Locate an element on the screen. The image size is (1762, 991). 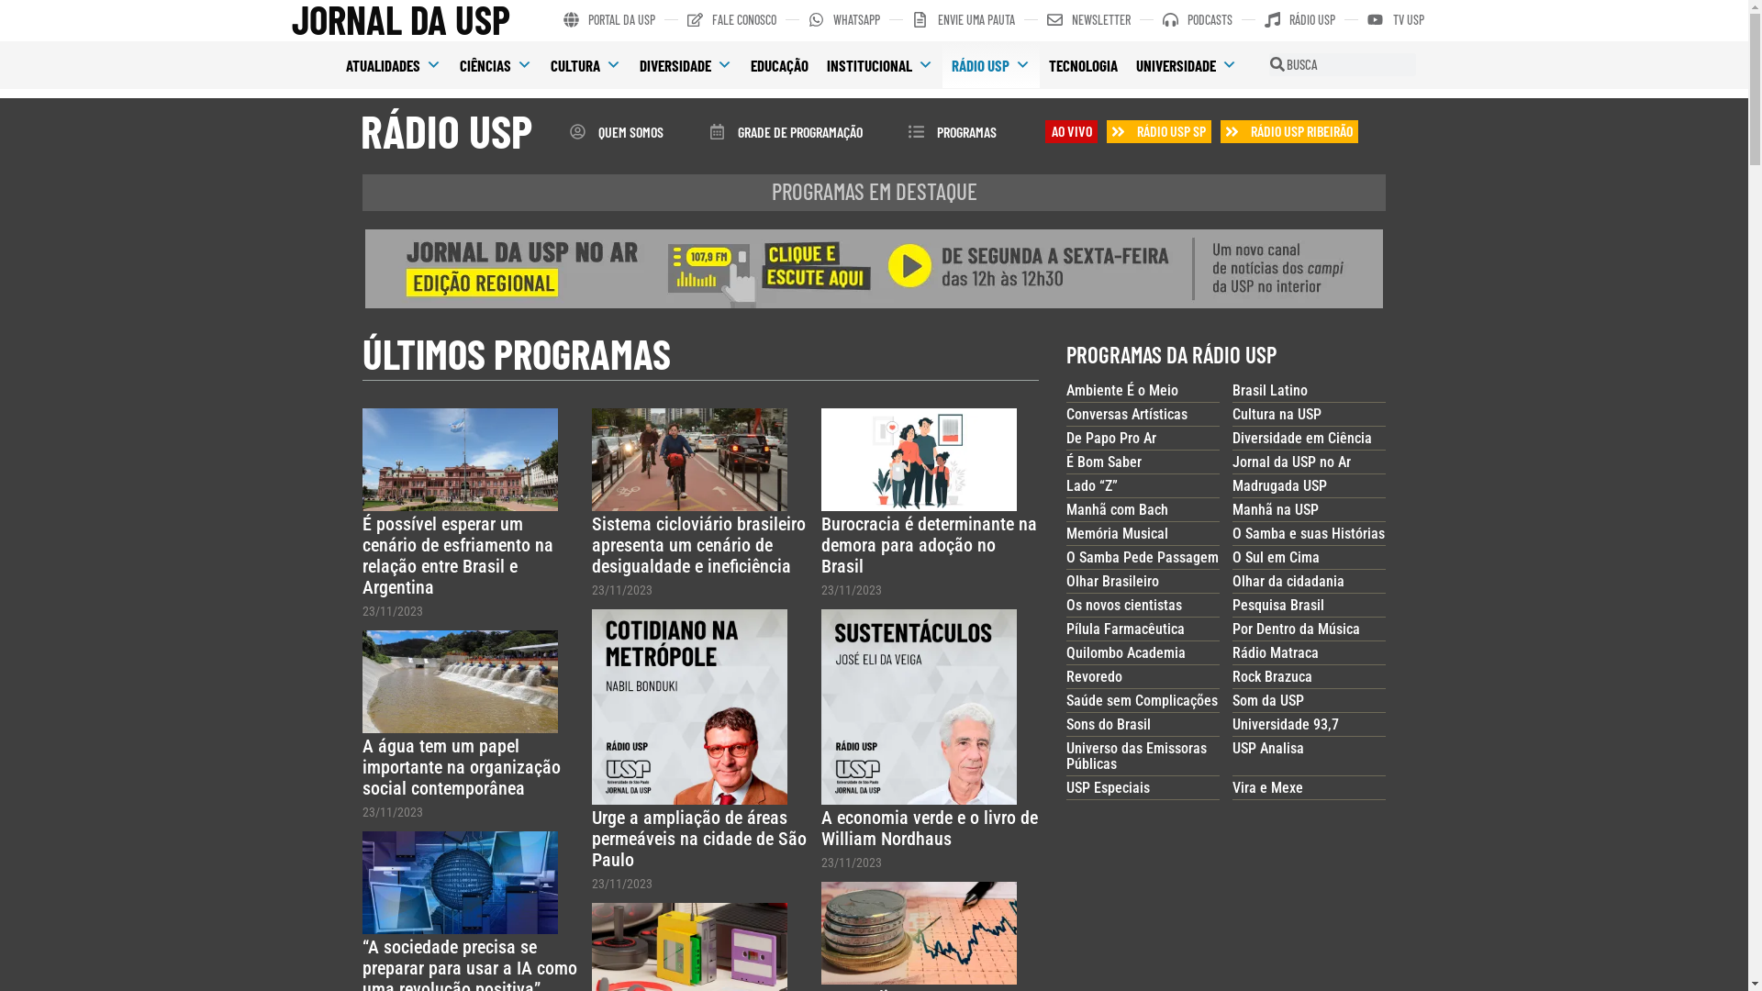
Olhar Brasileiro is located at coordinates (1112, 581).